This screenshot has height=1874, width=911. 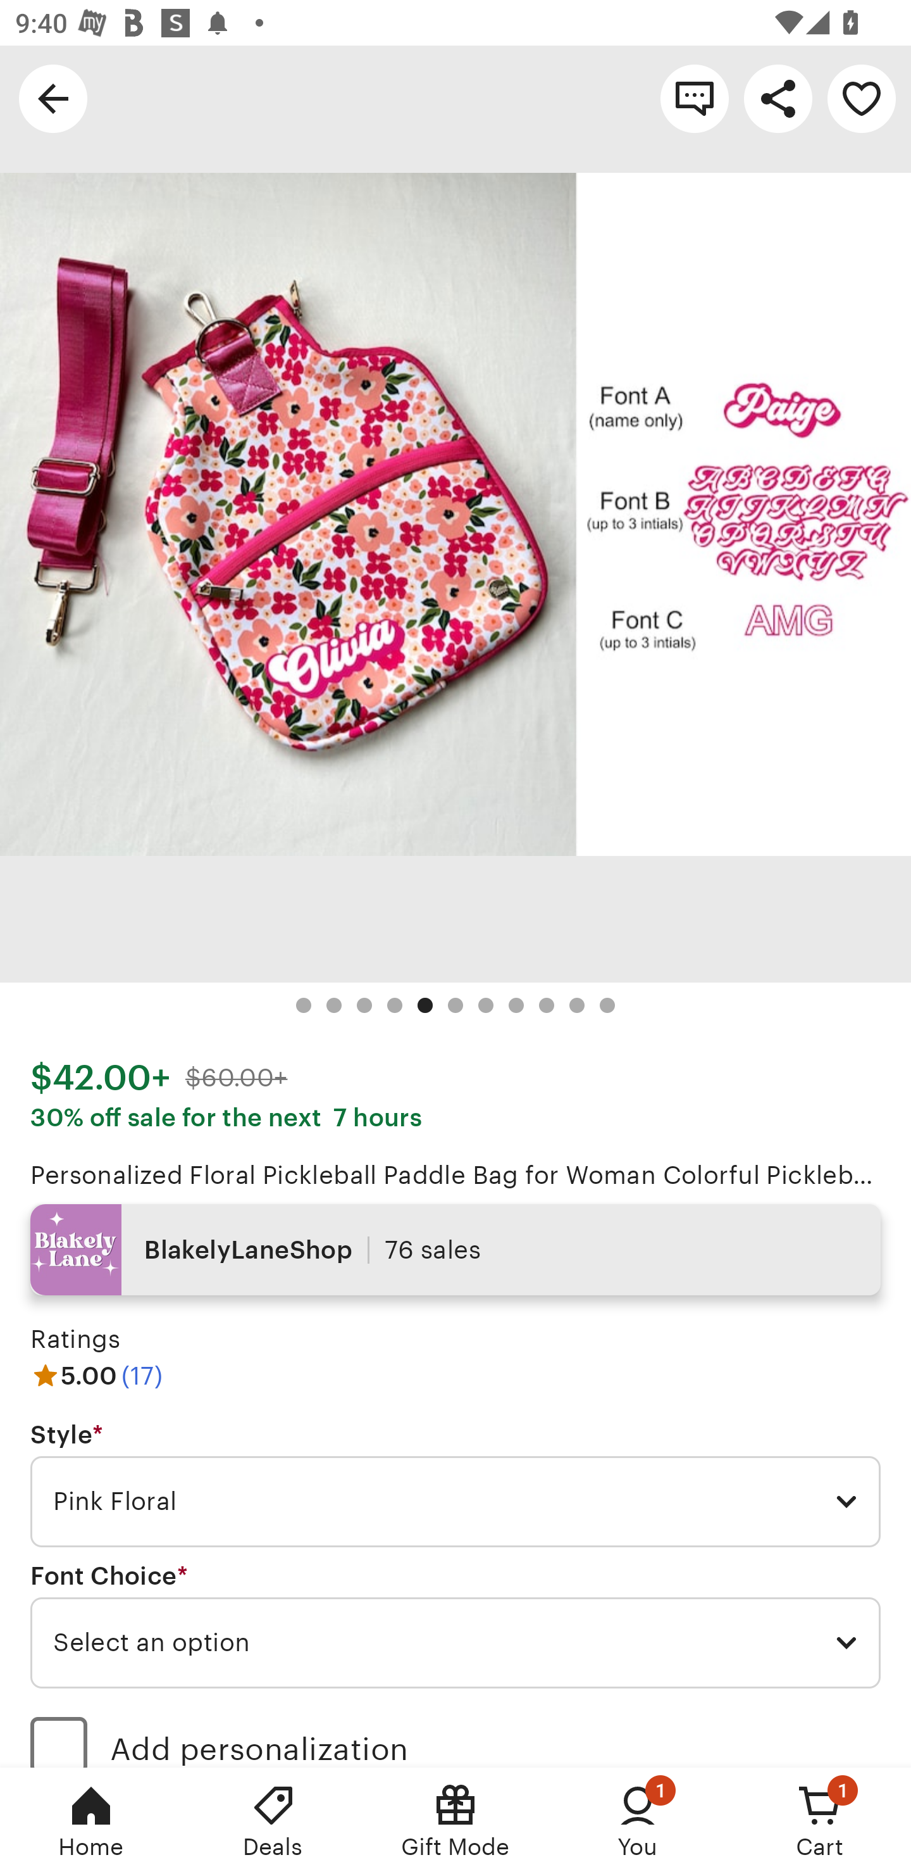 What do you see at coordinates (96, 1375) in the screenshot?
I see `5.00 (17)` at bounding box center [96, 1375].